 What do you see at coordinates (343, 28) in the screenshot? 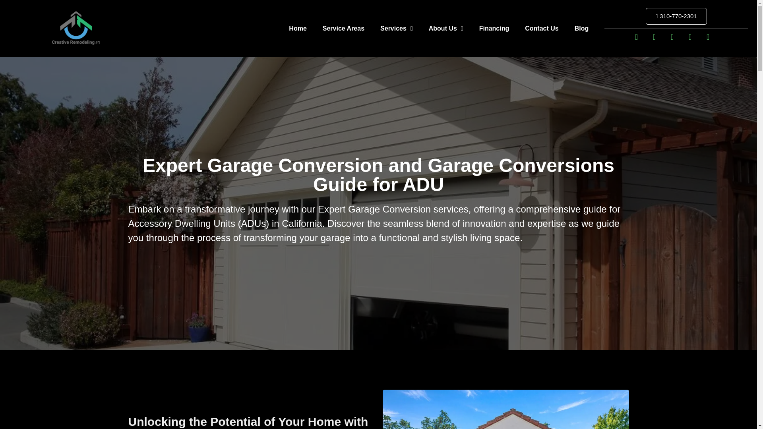
I see `Service Areas` at bounding box center [343, 28].